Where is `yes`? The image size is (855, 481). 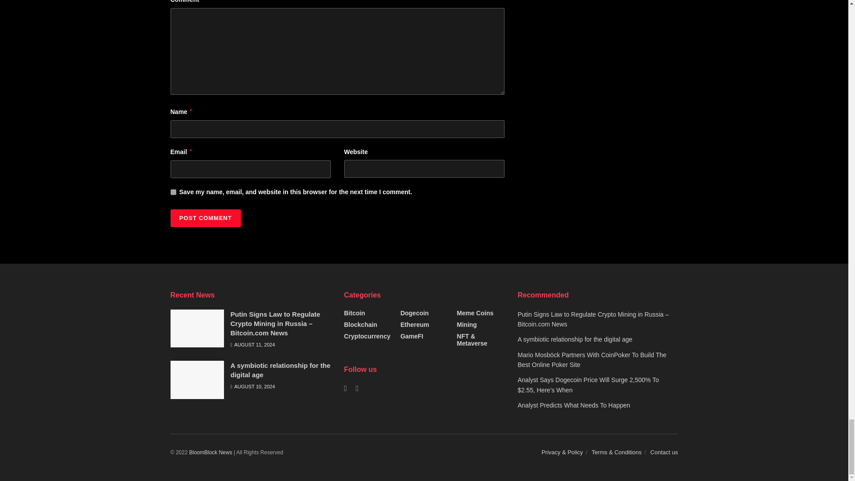
yes is located at coordinates (173, 192).